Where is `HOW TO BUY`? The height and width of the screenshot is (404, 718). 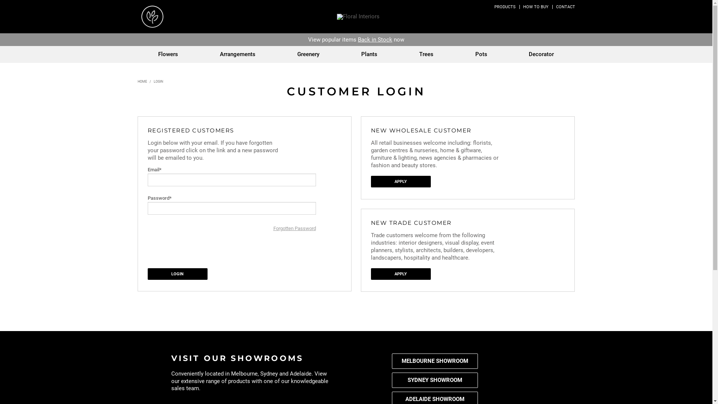
HOW TO BUY is located at coordinates (536, 7).